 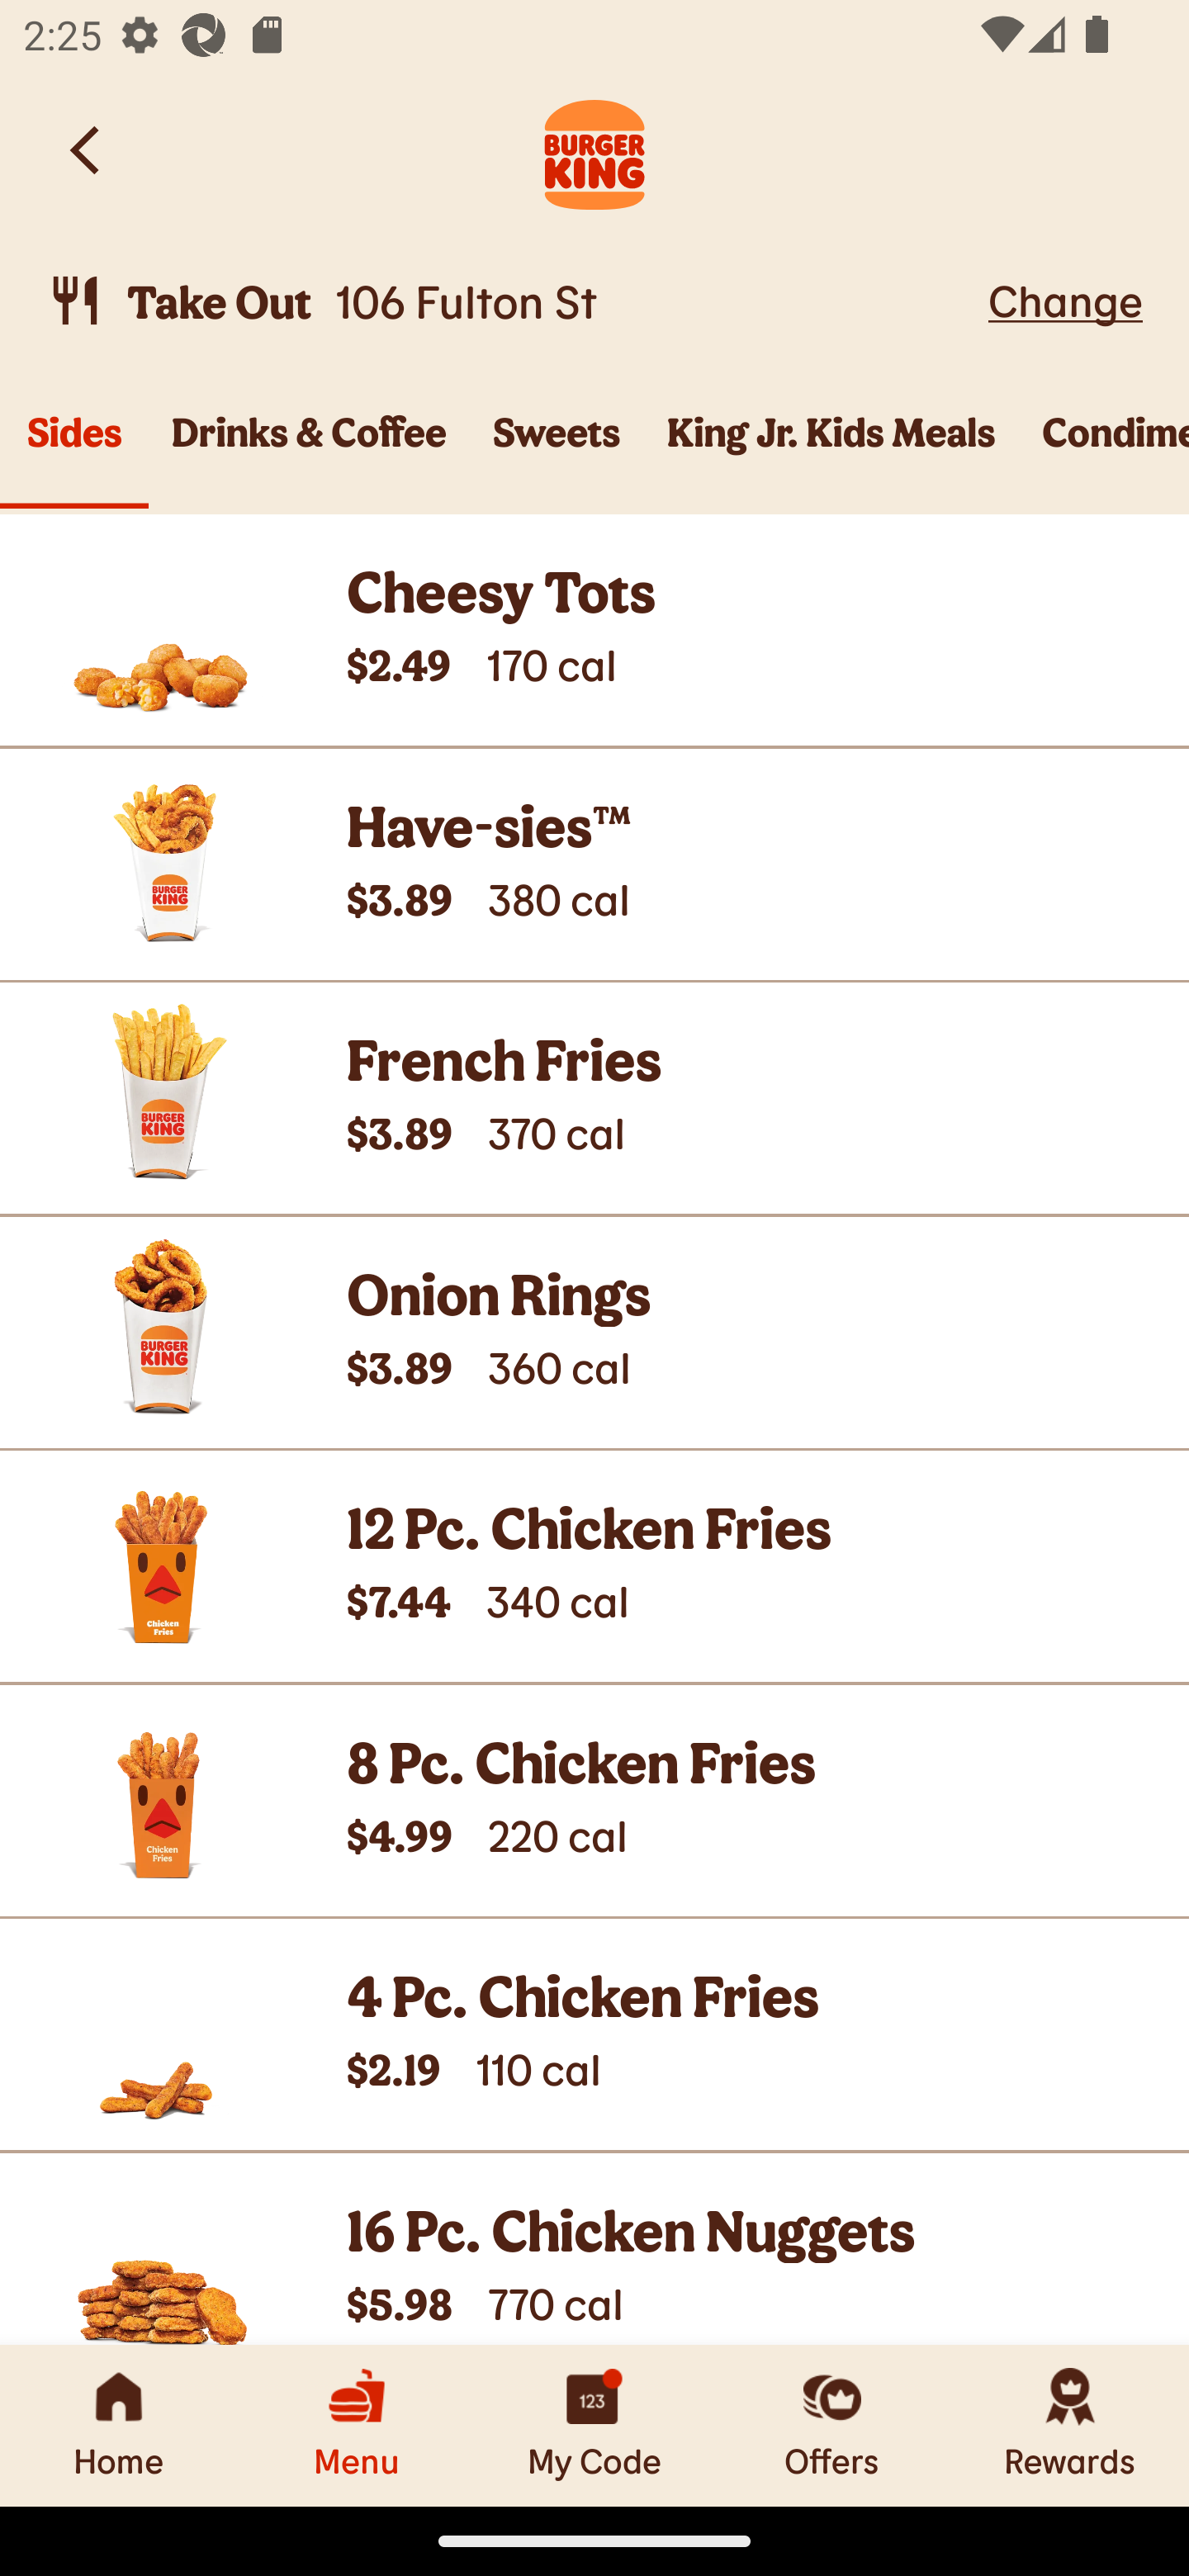 I want to click on Offers, so click(x=832, y=2425).